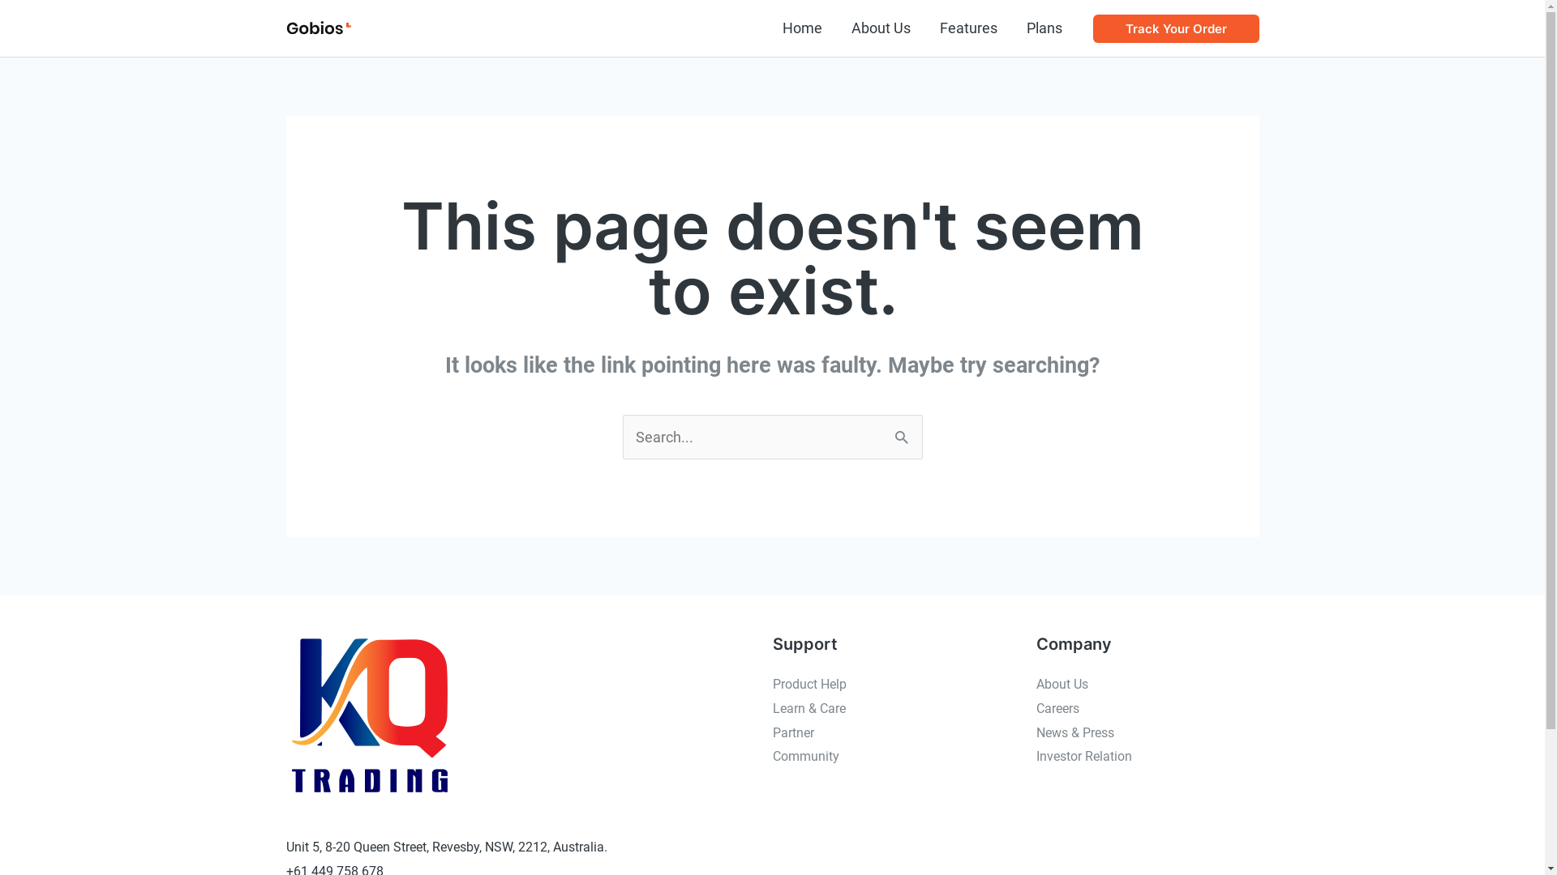  I want to click on Features, so click(968, 28).